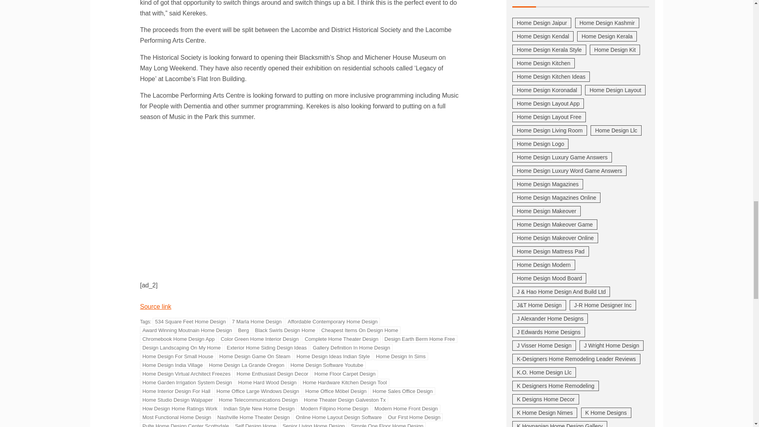 The height and width of the screenshot is (427, 759). What do you see at coordinates (259, 339) in the screenshot?
I see `Color Green Home Interior Design` at bounding box center [259, 339].